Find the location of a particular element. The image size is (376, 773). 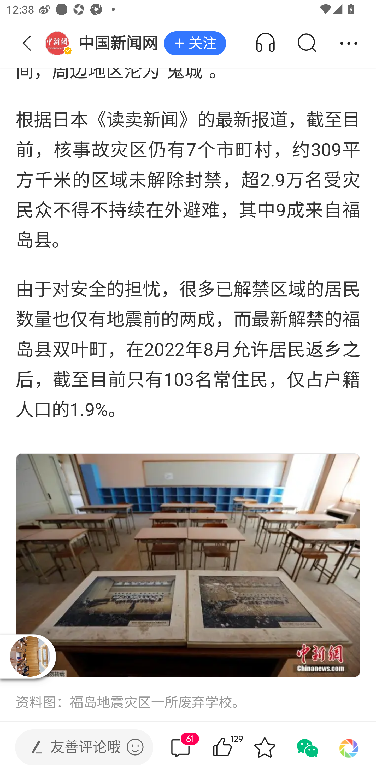

发表评论  友善评论哦 发表评论  is located at coordinates (77, 747).